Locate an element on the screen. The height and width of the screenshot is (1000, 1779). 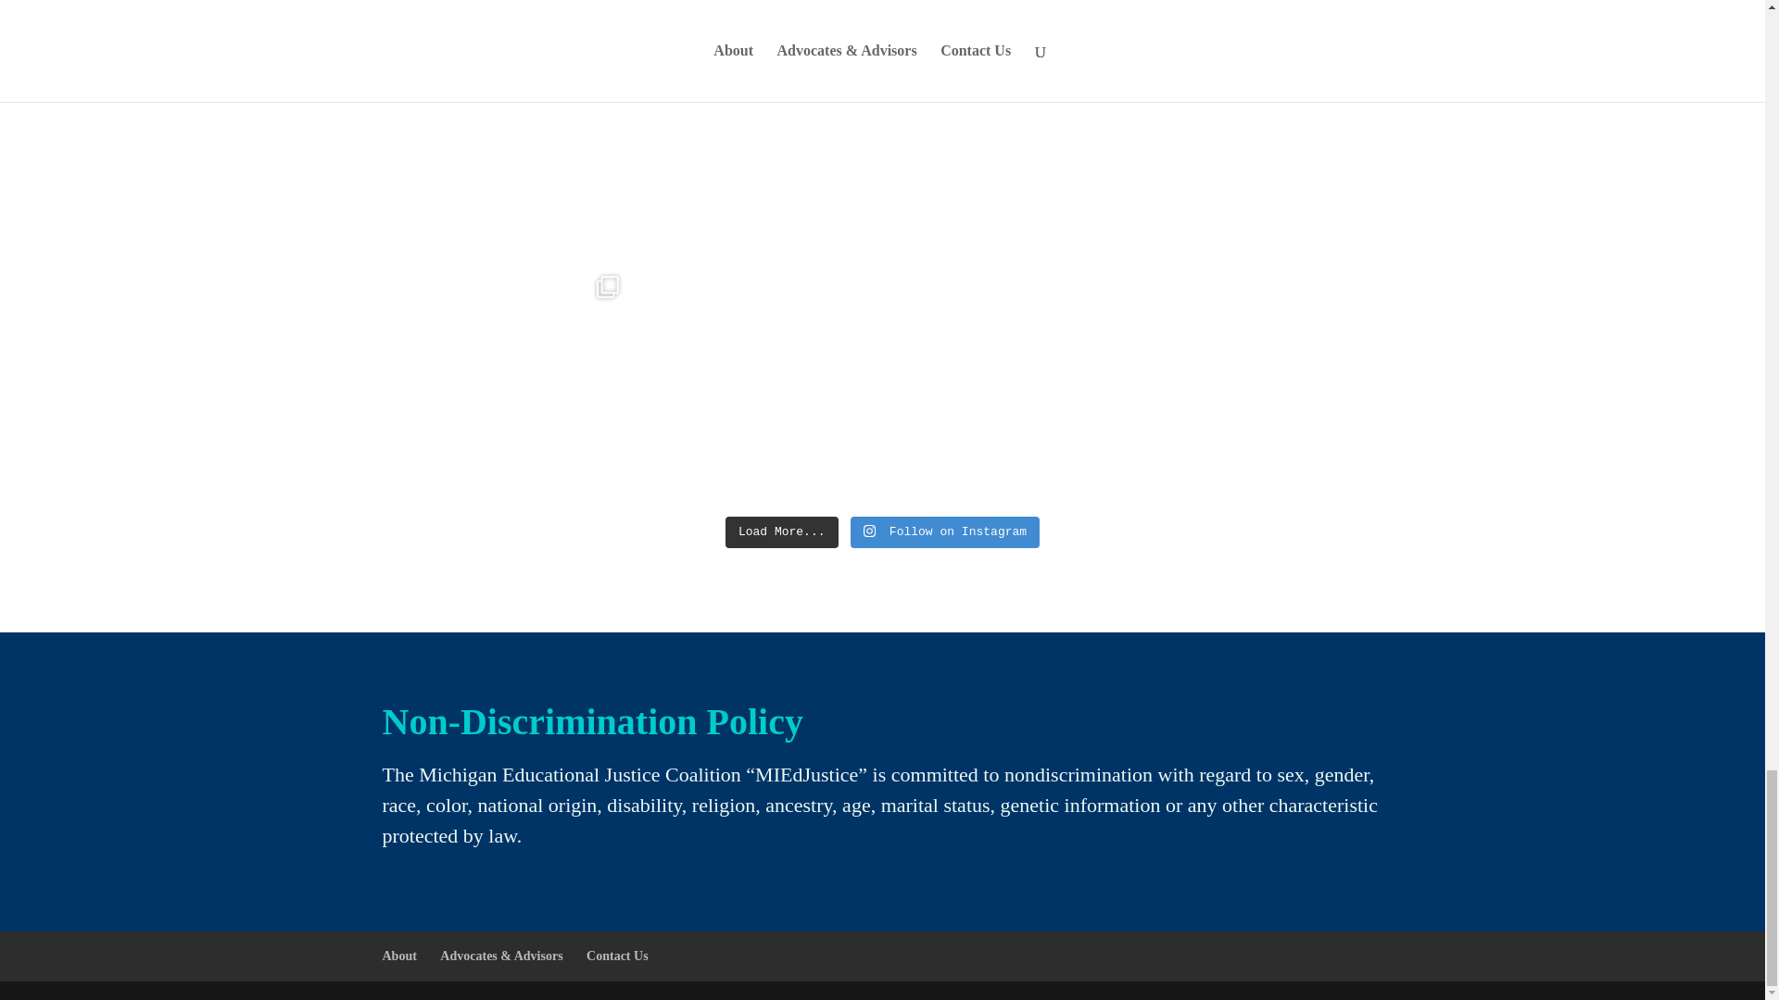
About is located at coordinates (398, 956).